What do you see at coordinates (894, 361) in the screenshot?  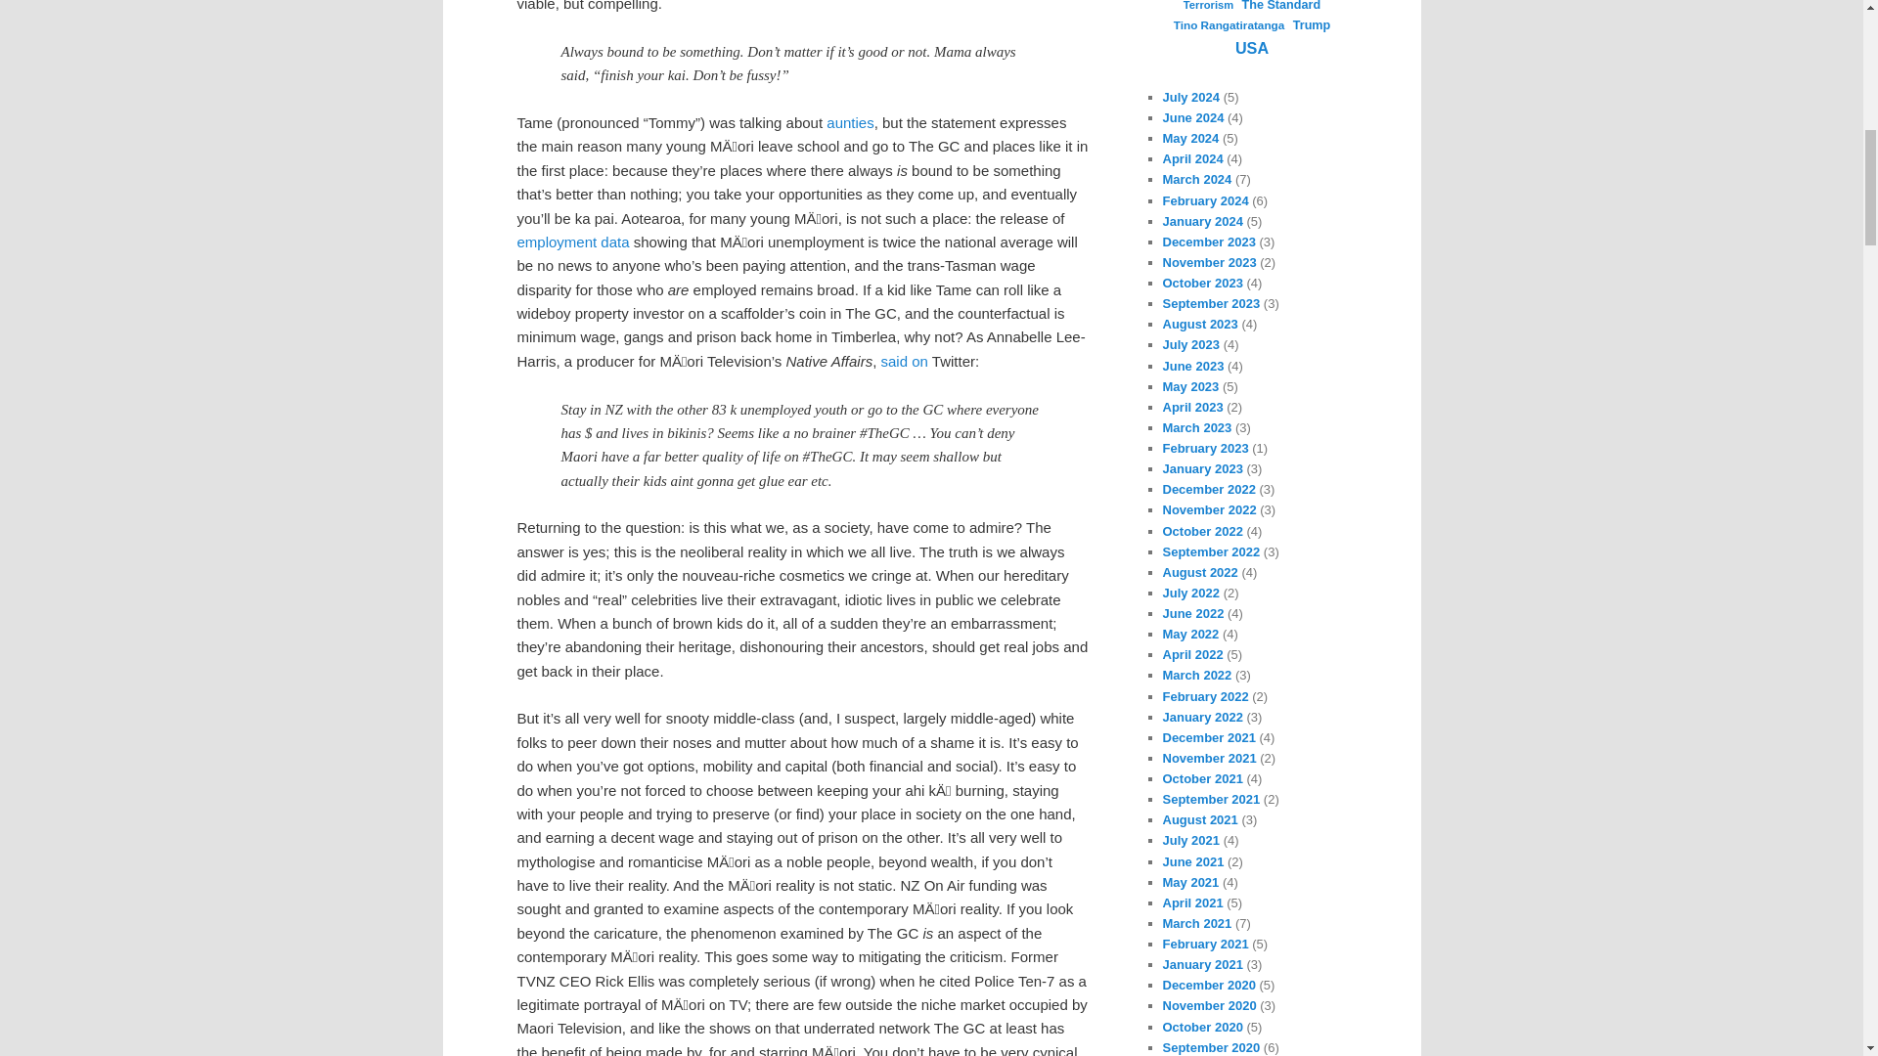 I see `said` at bounding box center [894, 361].